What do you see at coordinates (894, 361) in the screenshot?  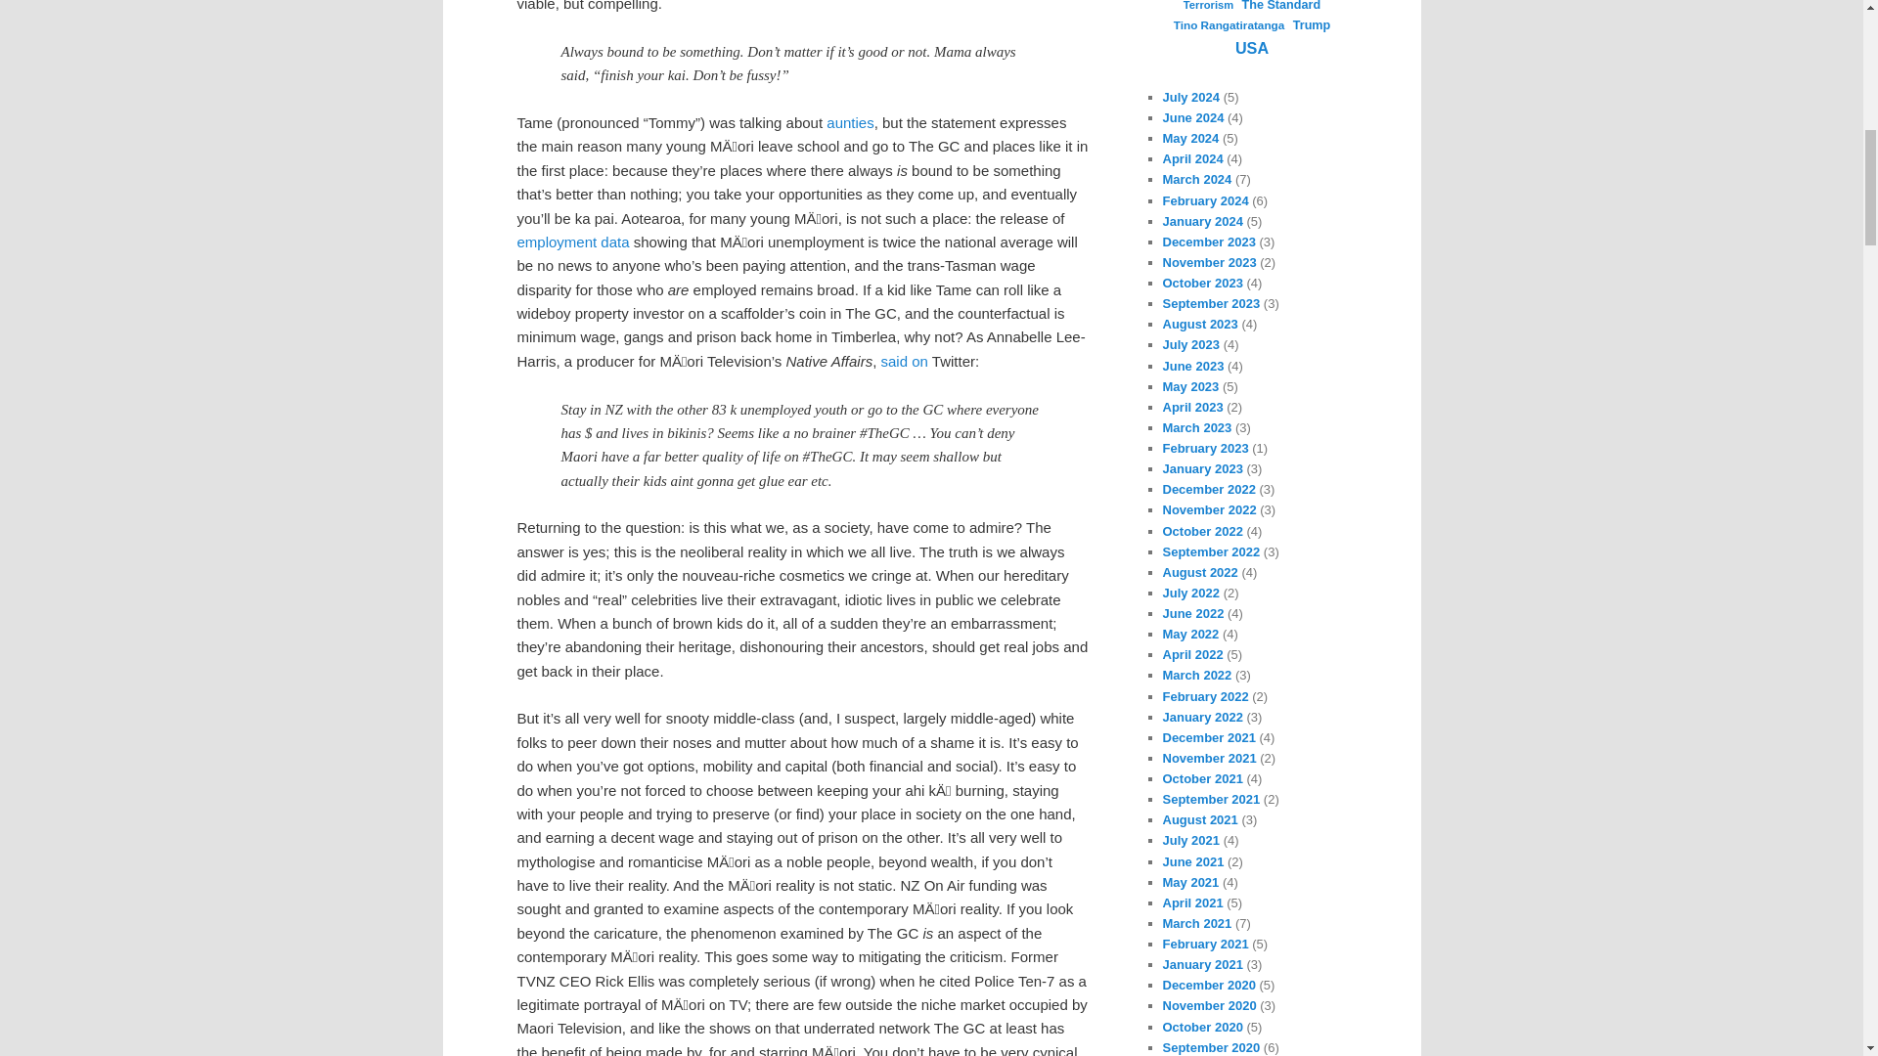 I see `said` at bounding box center [894, 361].